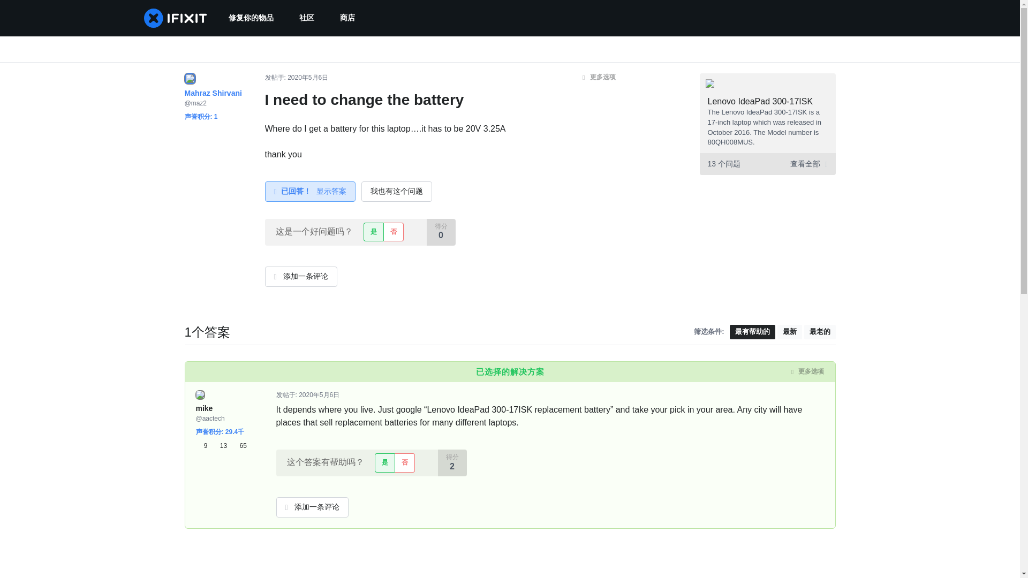 The image size is (1028, 578). Describe the element at coordinates (307, 78) in the screenshot. I see `Wed, 06 May 2020 08:21:47 -0700` at that location.